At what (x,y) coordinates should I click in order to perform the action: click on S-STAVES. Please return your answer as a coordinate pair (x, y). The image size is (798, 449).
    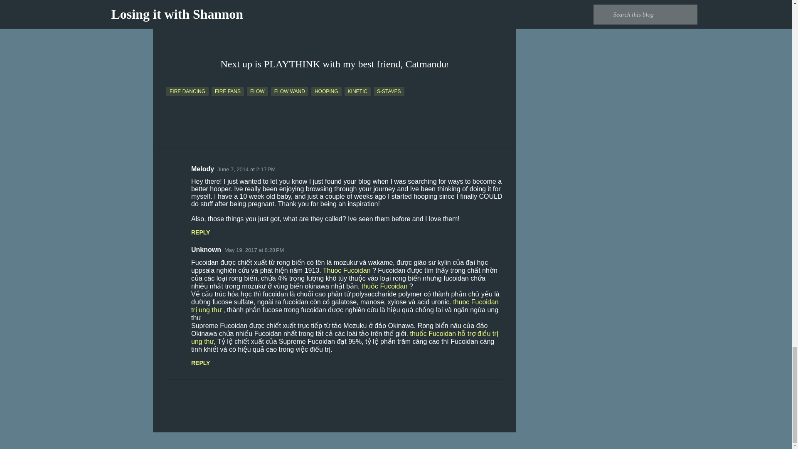
    Looking at the image, I should click on (389, 91).